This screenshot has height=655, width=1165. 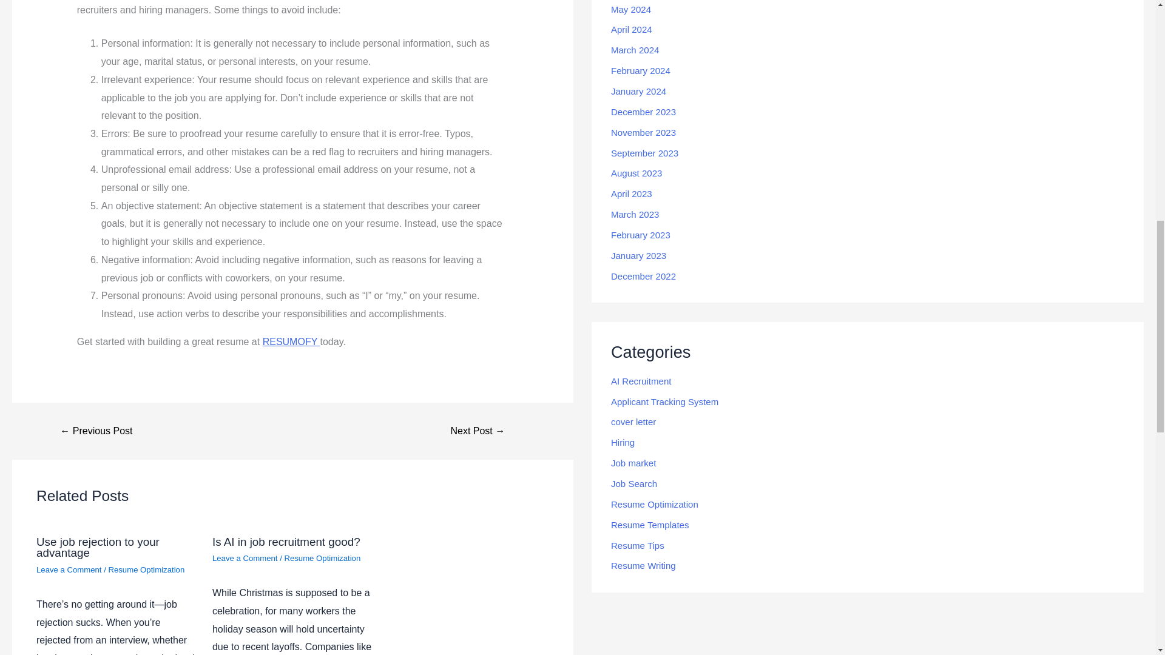 I want to click on Resume Optimization, so click(x=146, y=570).